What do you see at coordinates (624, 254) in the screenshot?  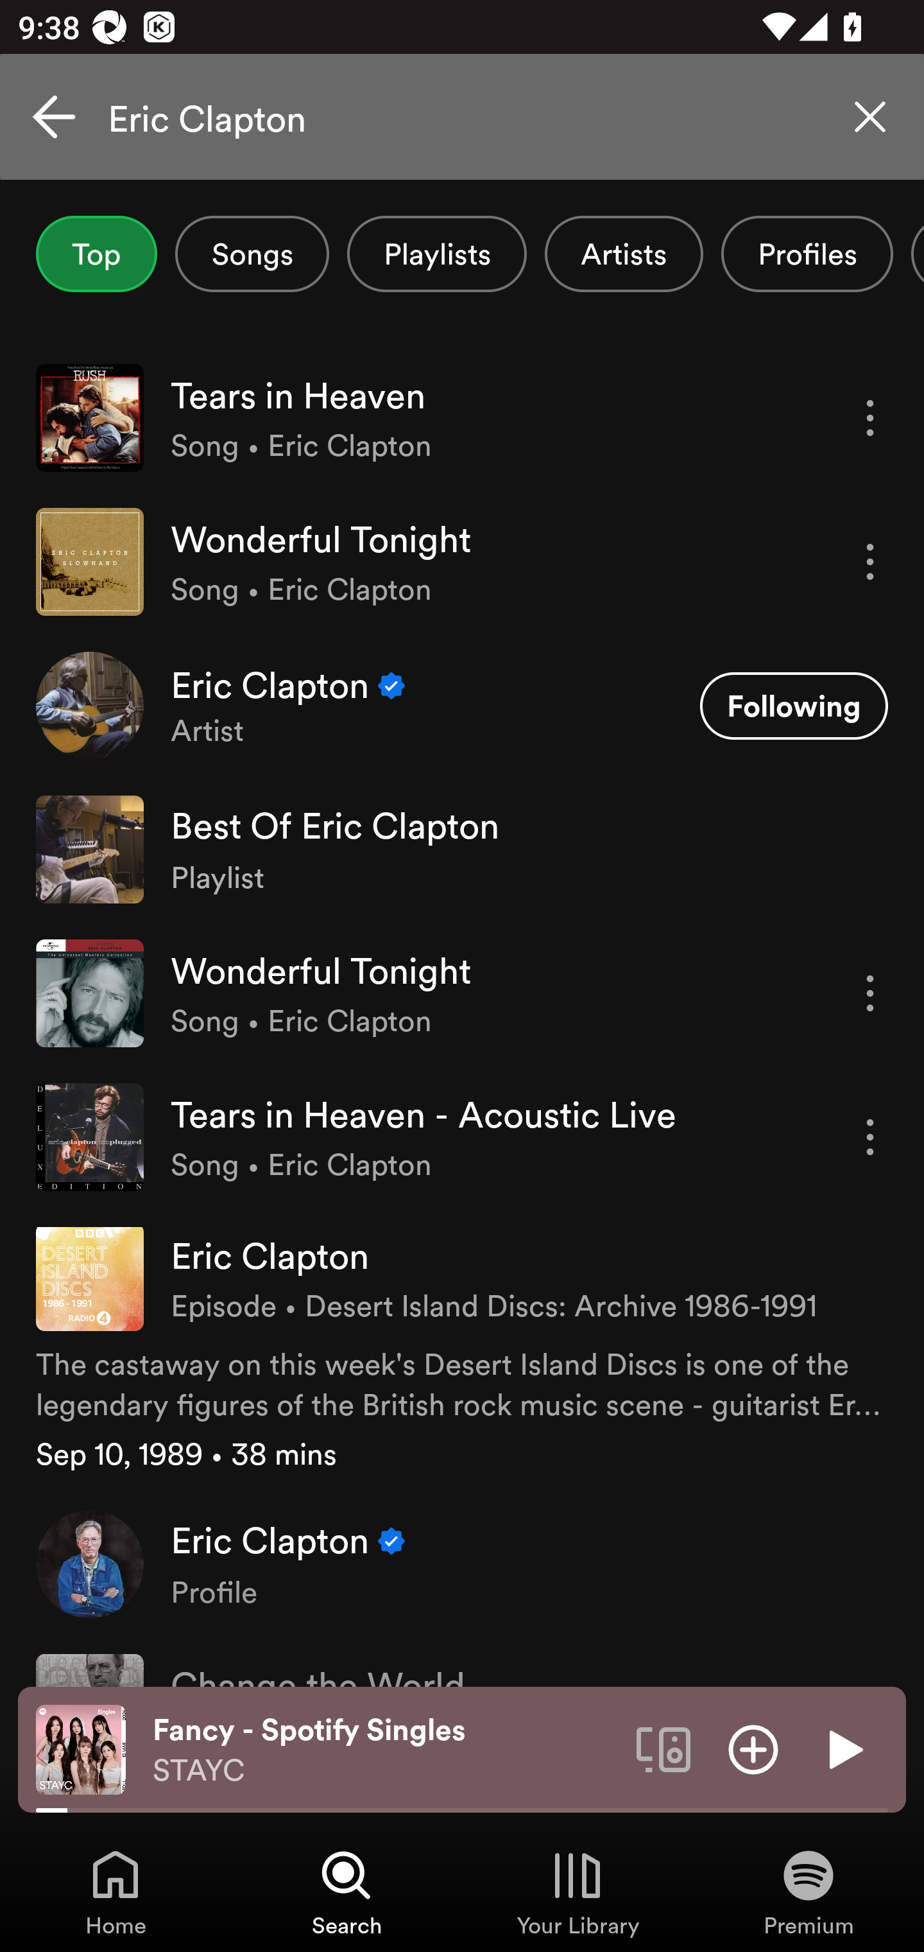 I see `Artists` at bounding box center [624, 254].